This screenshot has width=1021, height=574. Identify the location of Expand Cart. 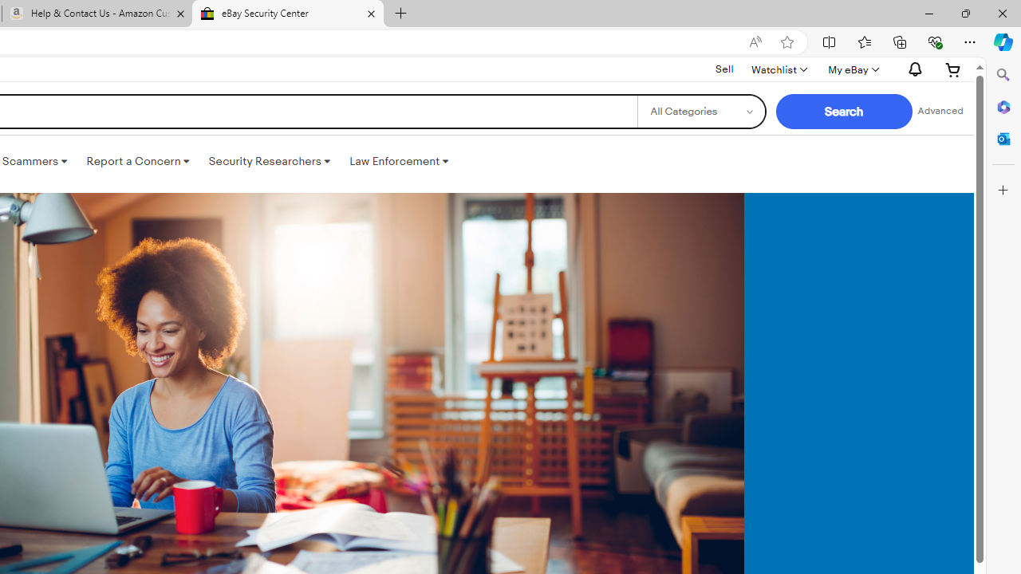
(953, 69).